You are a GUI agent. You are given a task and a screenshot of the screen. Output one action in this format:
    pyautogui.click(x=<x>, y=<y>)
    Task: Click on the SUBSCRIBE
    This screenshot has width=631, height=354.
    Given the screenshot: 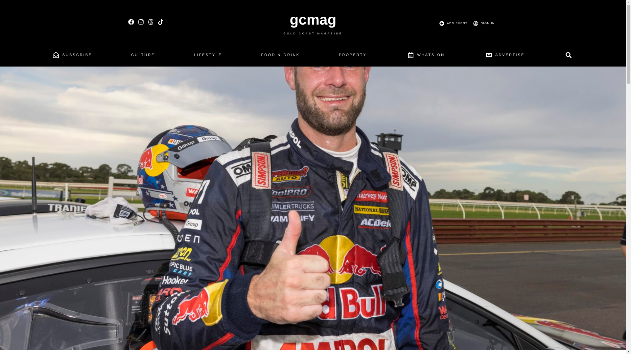 What is the action you would take?
    pyautogui.click(x=72, y=57)
    